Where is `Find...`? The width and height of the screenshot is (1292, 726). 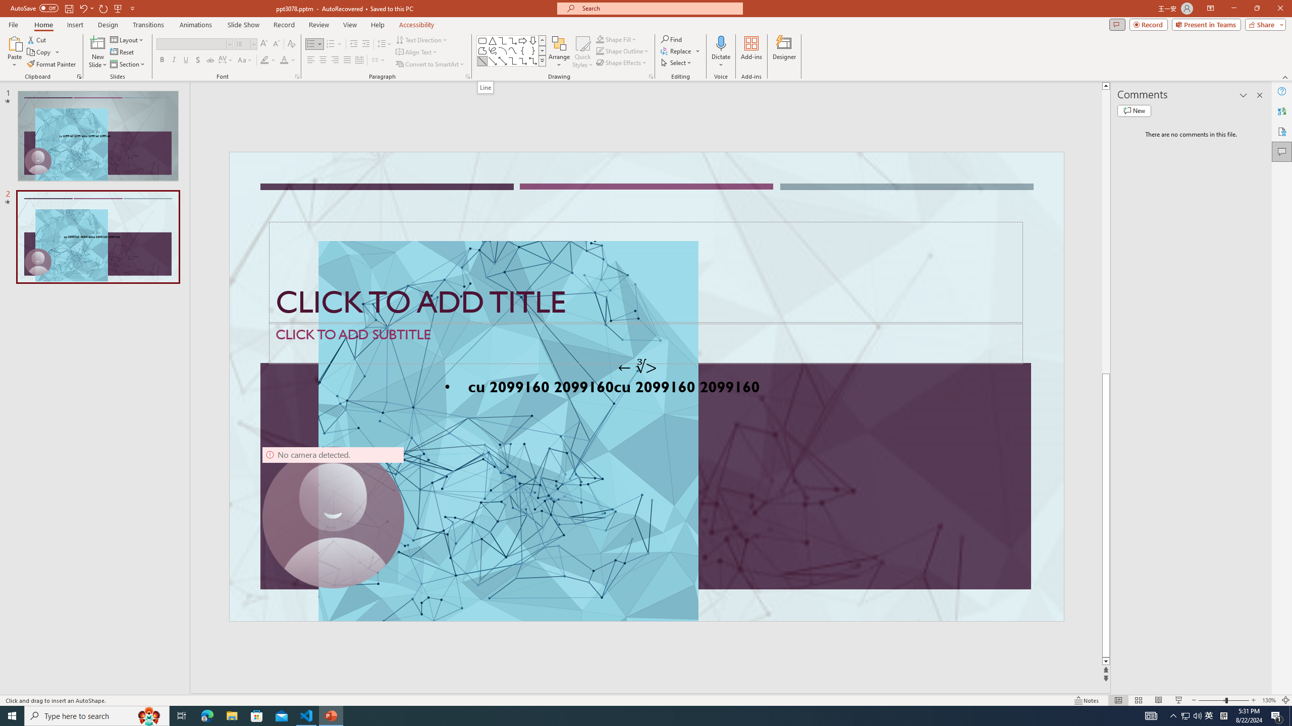 Find... is located at coordinates (671, 39).